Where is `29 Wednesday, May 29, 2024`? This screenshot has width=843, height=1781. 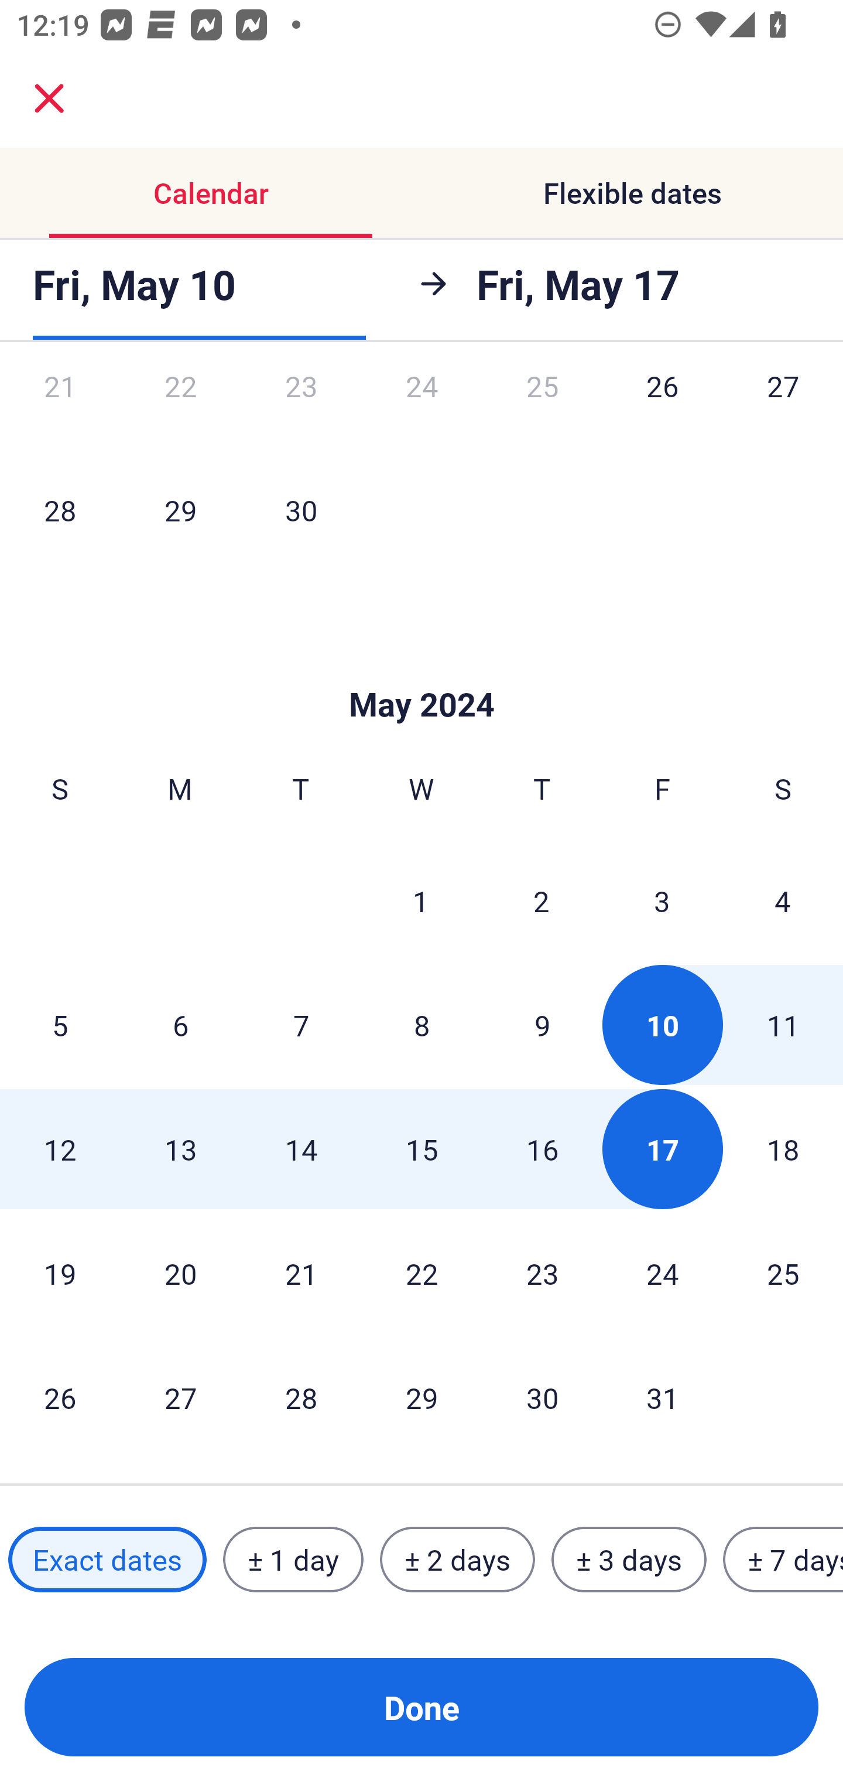
29 Wednesday, May 29, 2024 is located at coordinates (421, 1397).